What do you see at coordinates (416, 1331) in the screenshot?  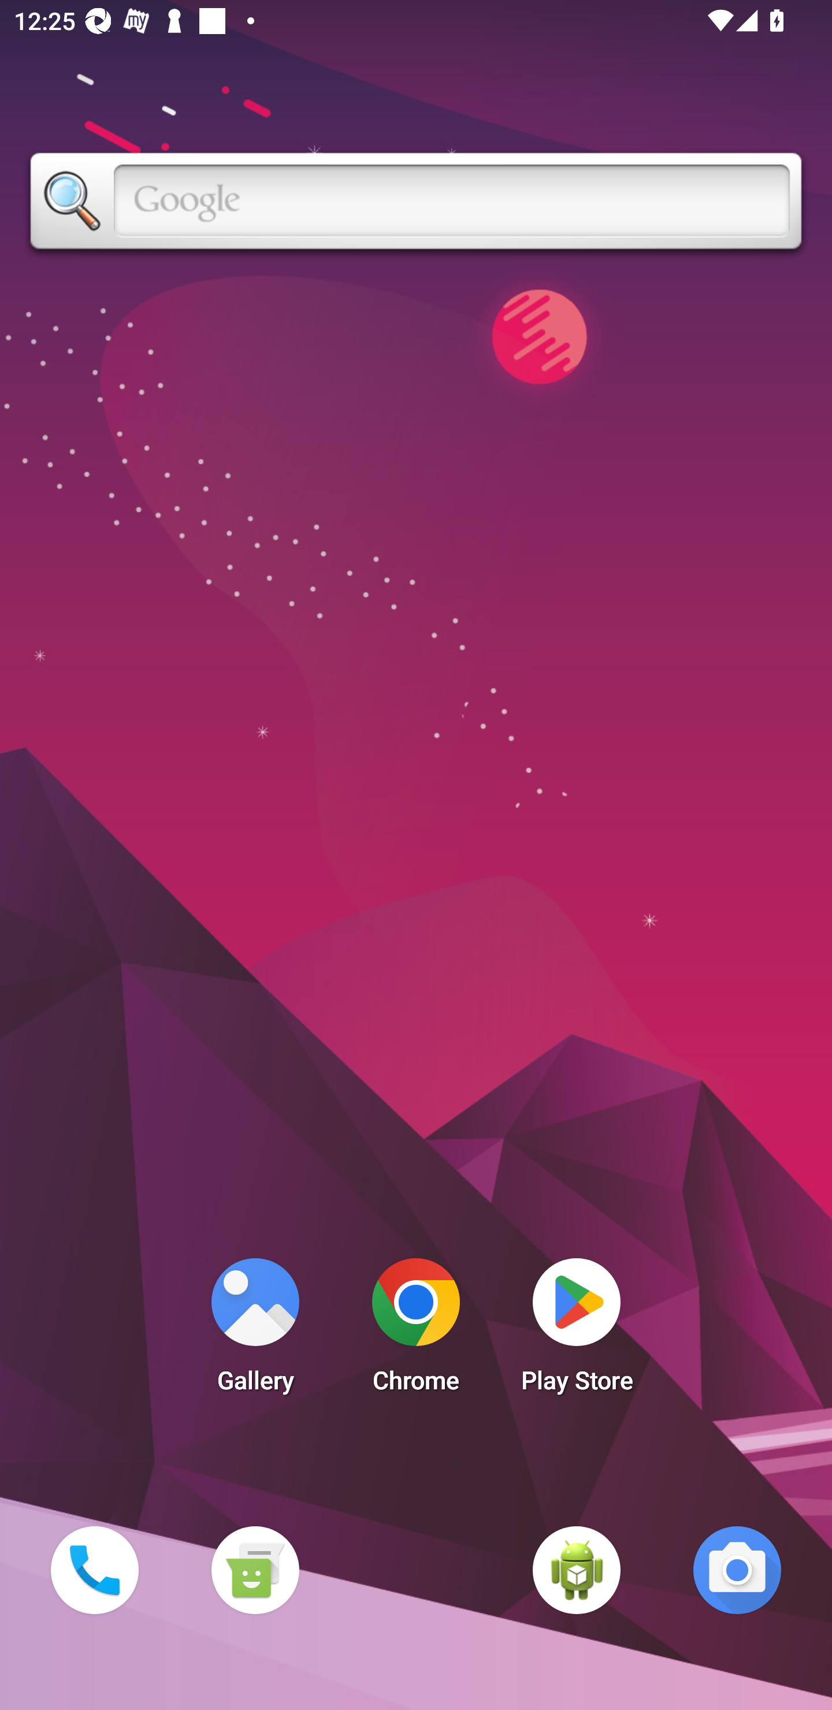 I see `Chrome` at bounding box center [416, 1331].